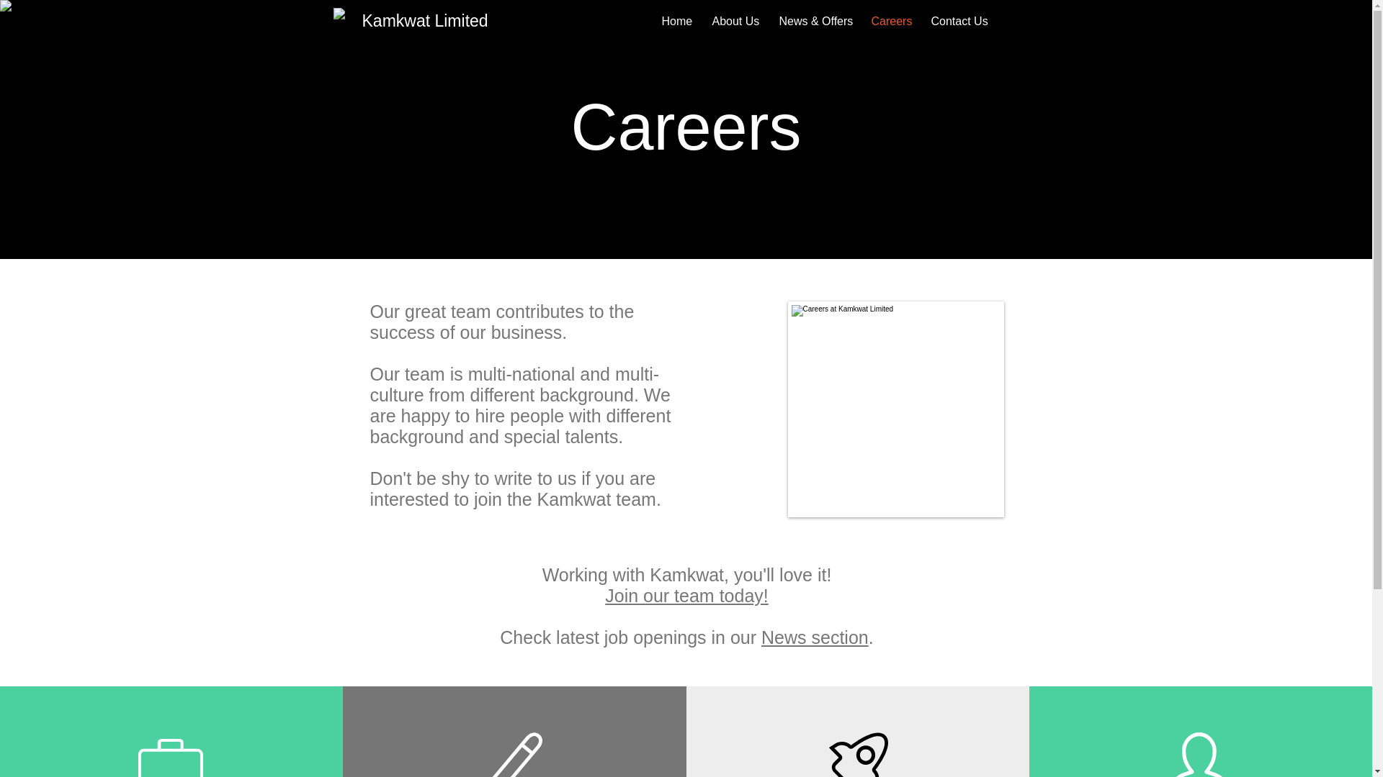  Describe the element at coordinates (687, 596) in the screenshot. I see `Join our team today!` at that location.